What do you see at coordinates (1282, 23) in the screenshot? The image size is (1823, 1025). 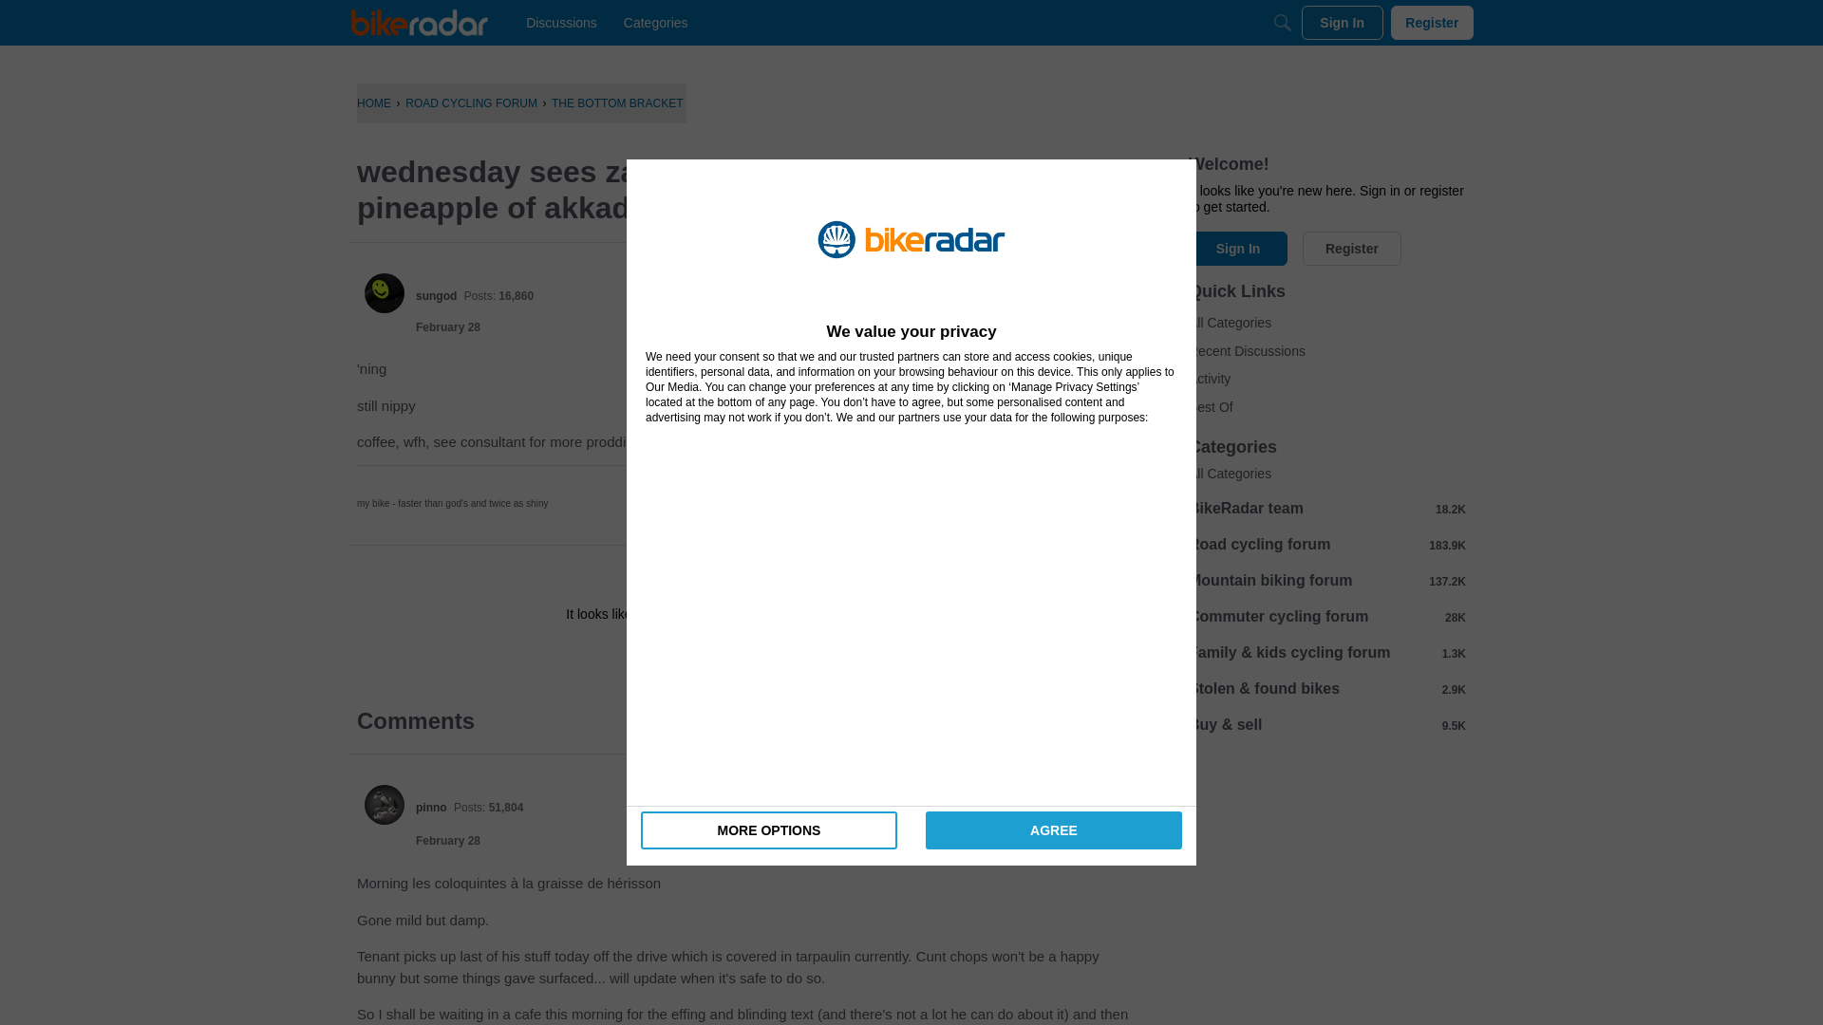 I see `Search` at bounding box center [1282, 23].